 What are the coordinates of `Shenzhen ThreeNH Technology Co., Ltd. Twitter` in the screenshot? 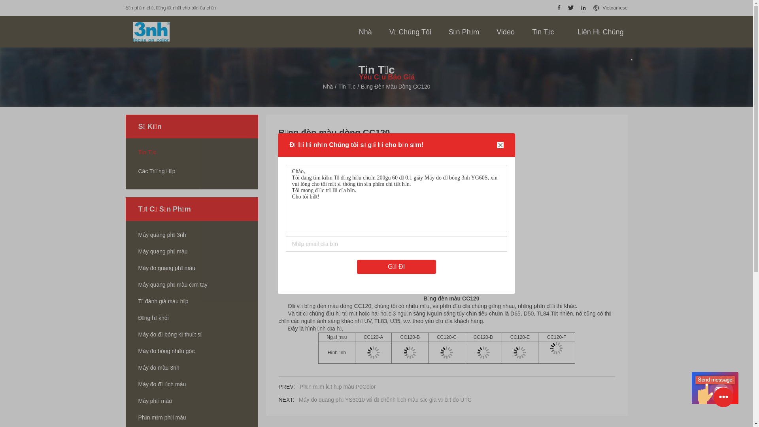 It's located at (571, 8).